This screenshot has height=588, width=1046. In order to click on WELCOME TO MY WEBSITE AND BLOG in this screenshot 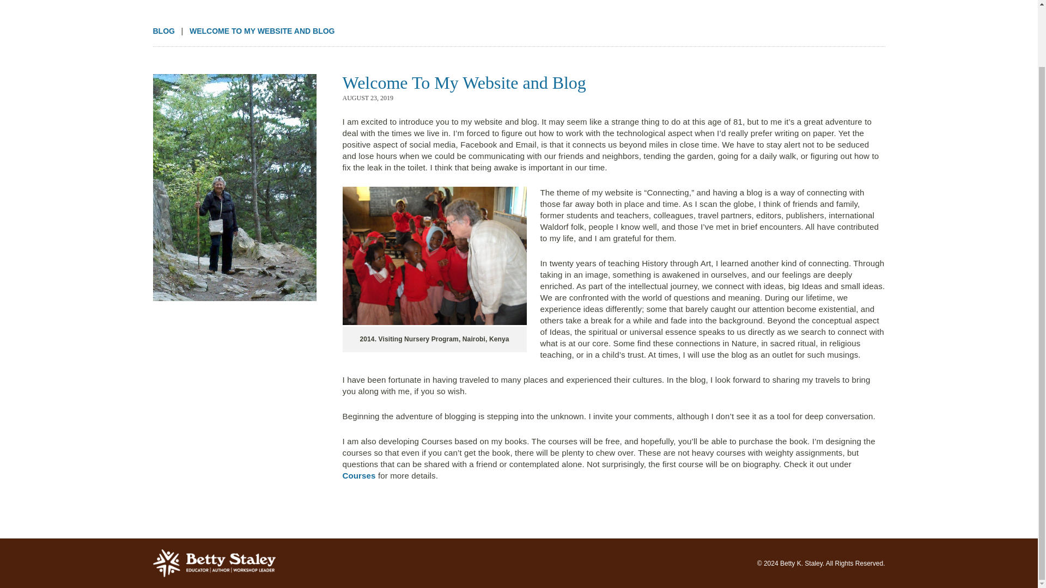, I will do `click(261, 30)`.